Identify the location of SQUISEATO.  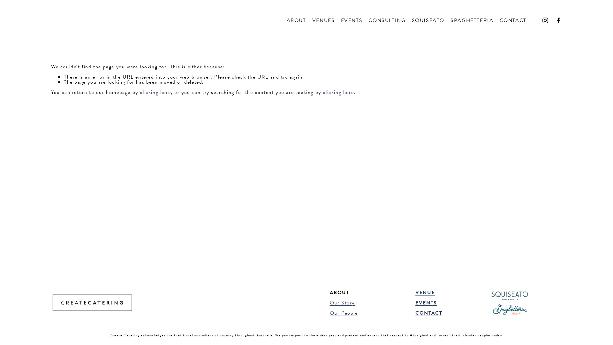
(428, 20).